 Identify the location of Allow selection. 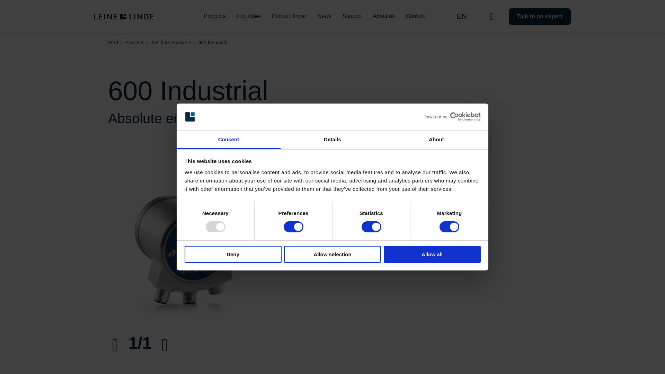
(332, 254).